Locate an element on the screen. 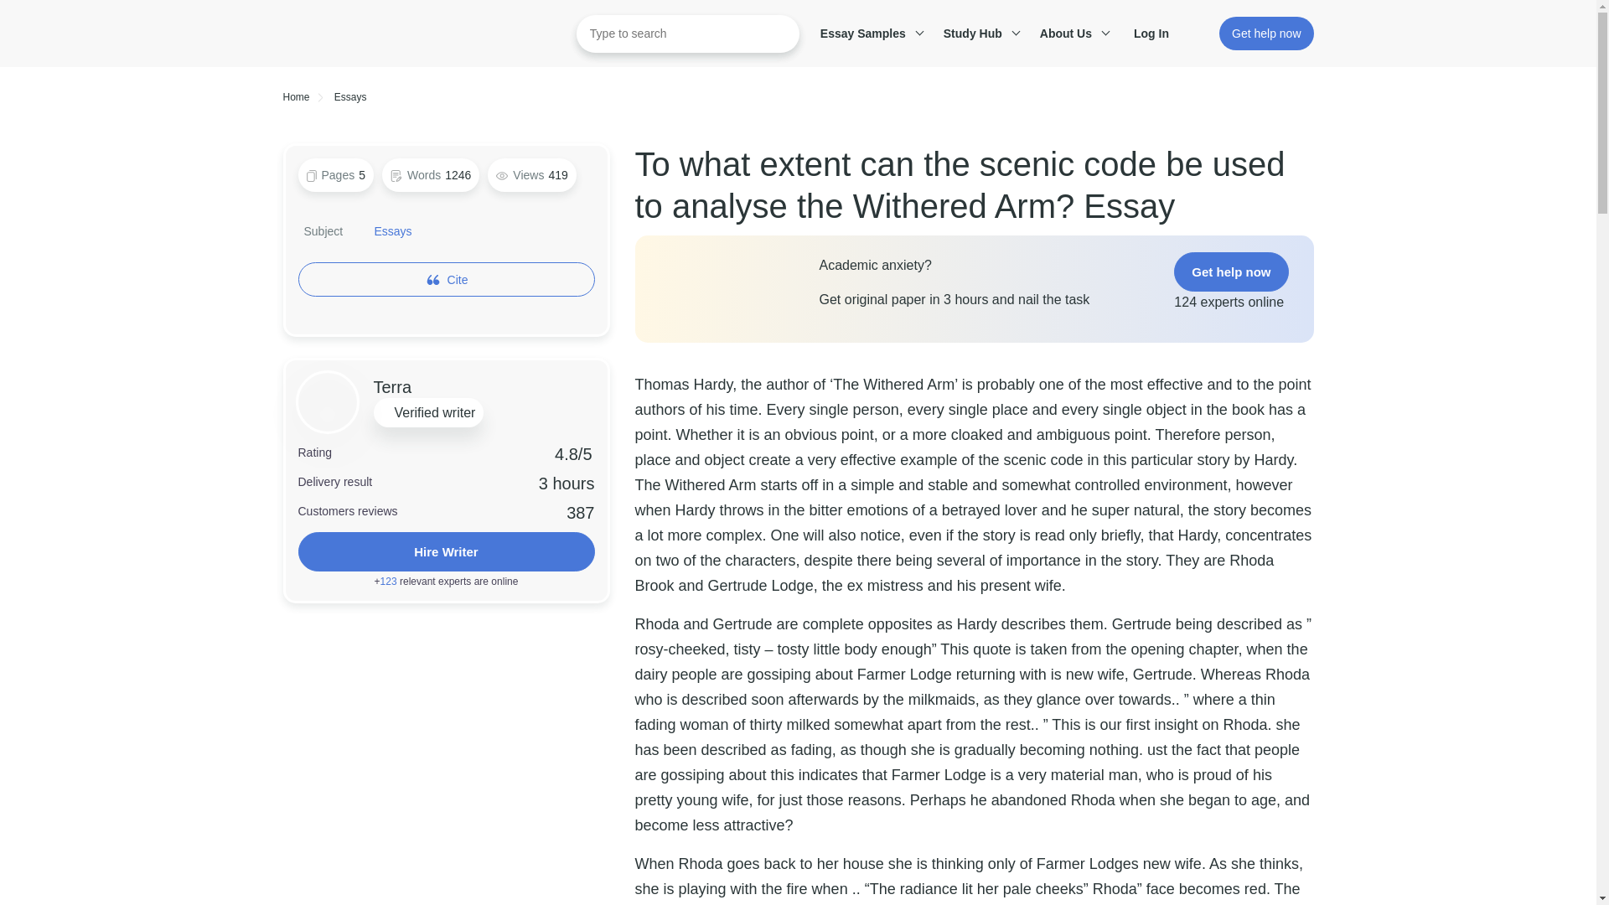 The image size is (1609, 905). About Us is located at coordinates (1072, 34).